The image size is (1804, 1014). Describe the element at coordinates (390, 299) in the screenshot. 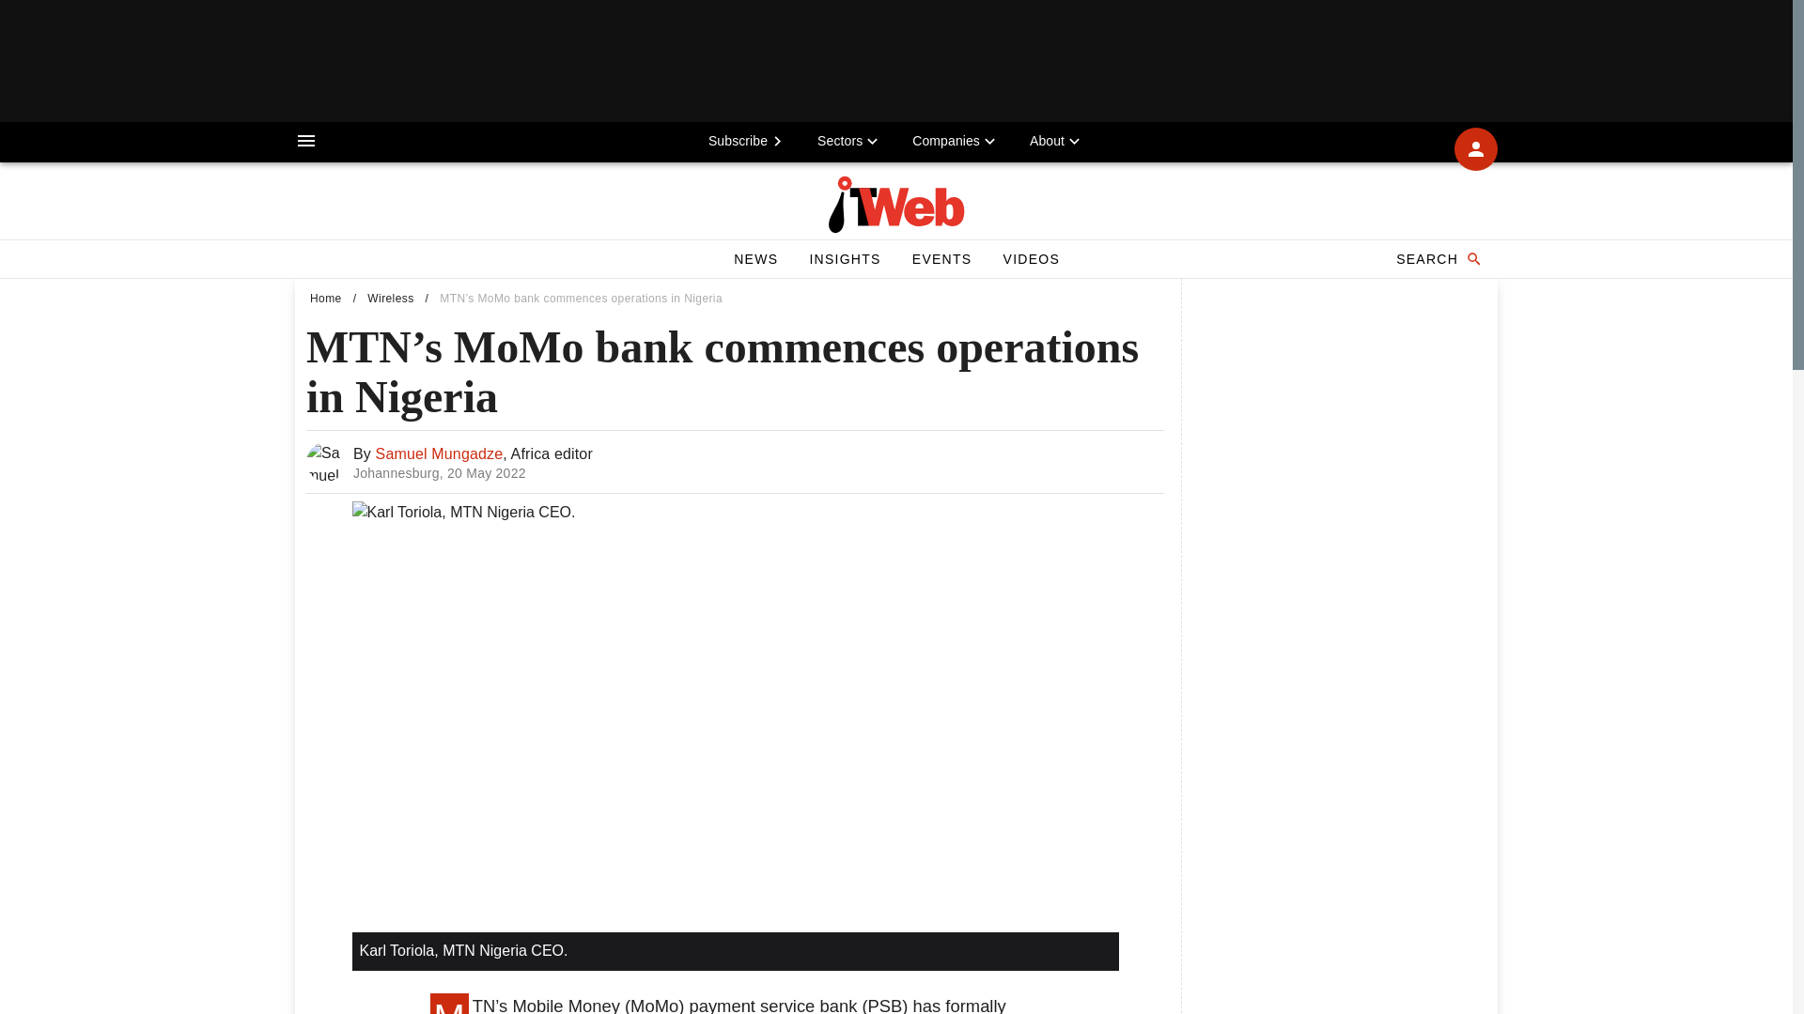

I see `Wireless` at that location.